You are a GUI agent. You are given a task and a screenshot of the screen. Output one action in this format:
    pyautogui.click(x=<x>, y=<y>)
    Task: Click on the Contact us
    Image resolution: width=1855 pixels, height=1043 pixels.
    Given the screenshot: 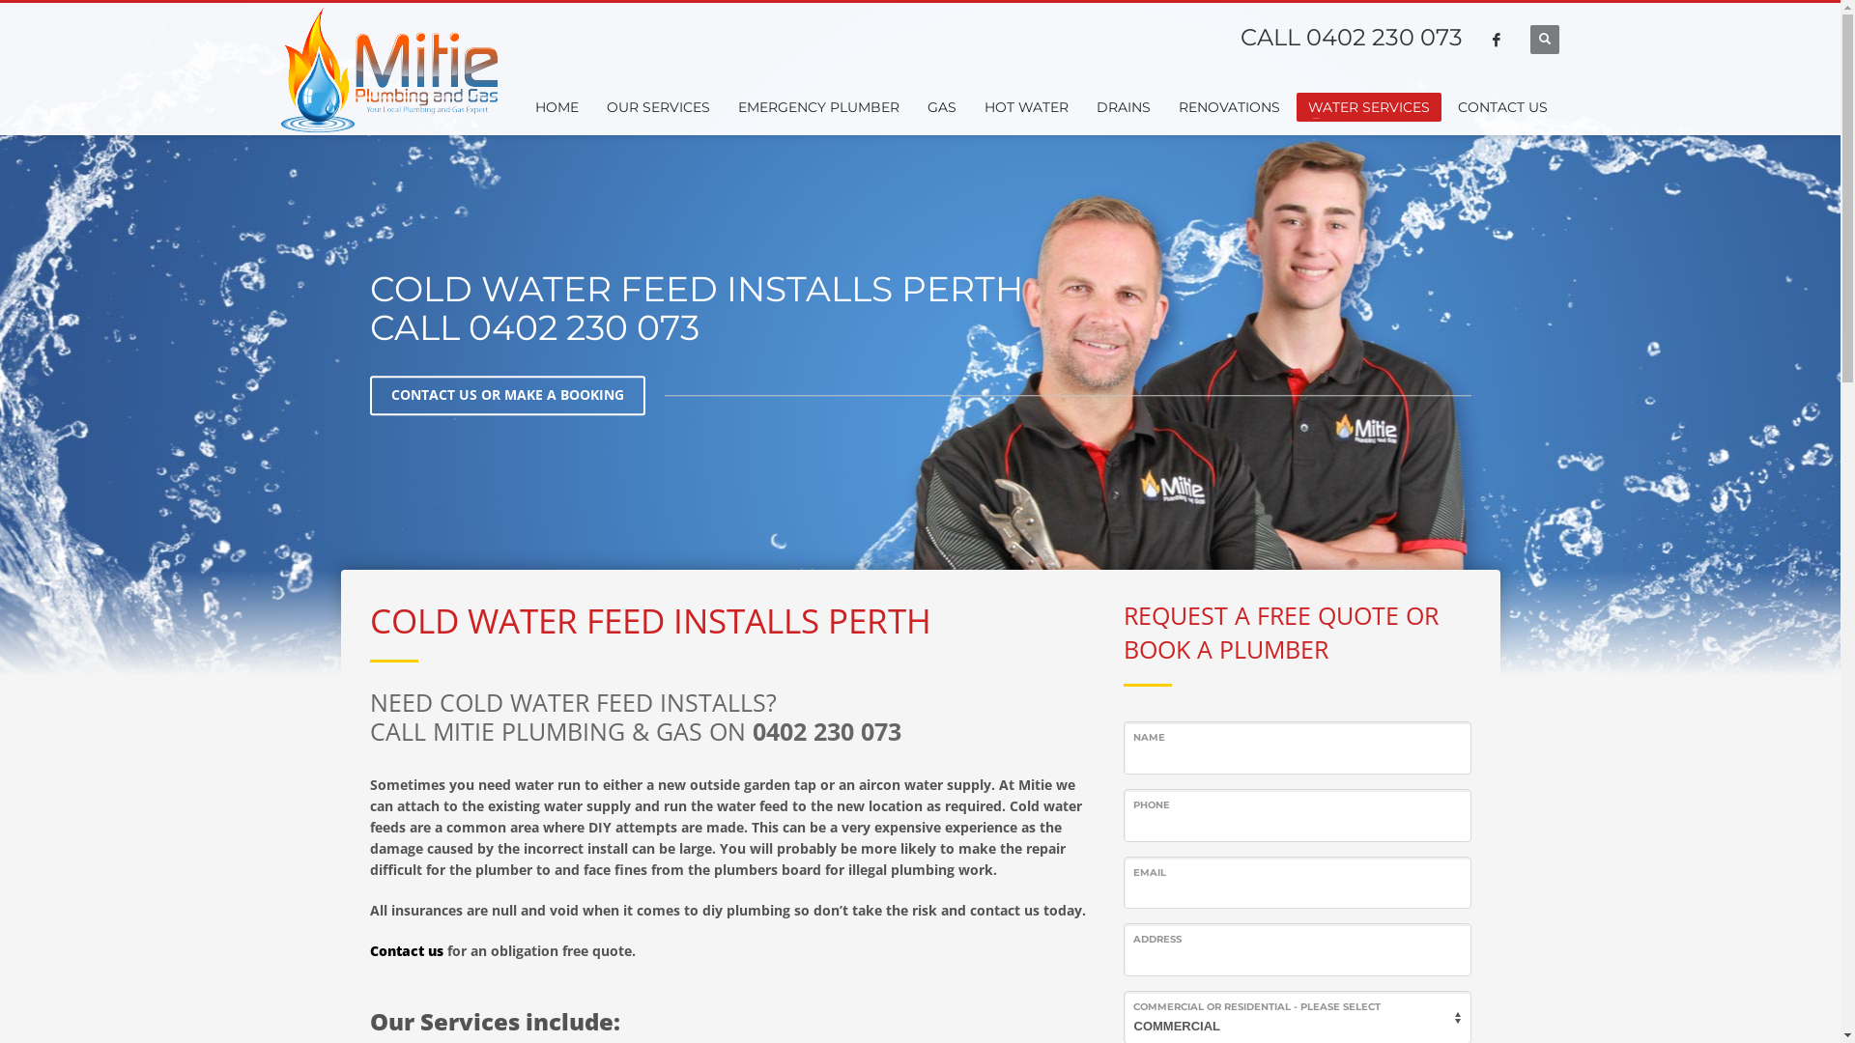 What is the action you would take?
    pyautogui.click(x=406, y=950)
    